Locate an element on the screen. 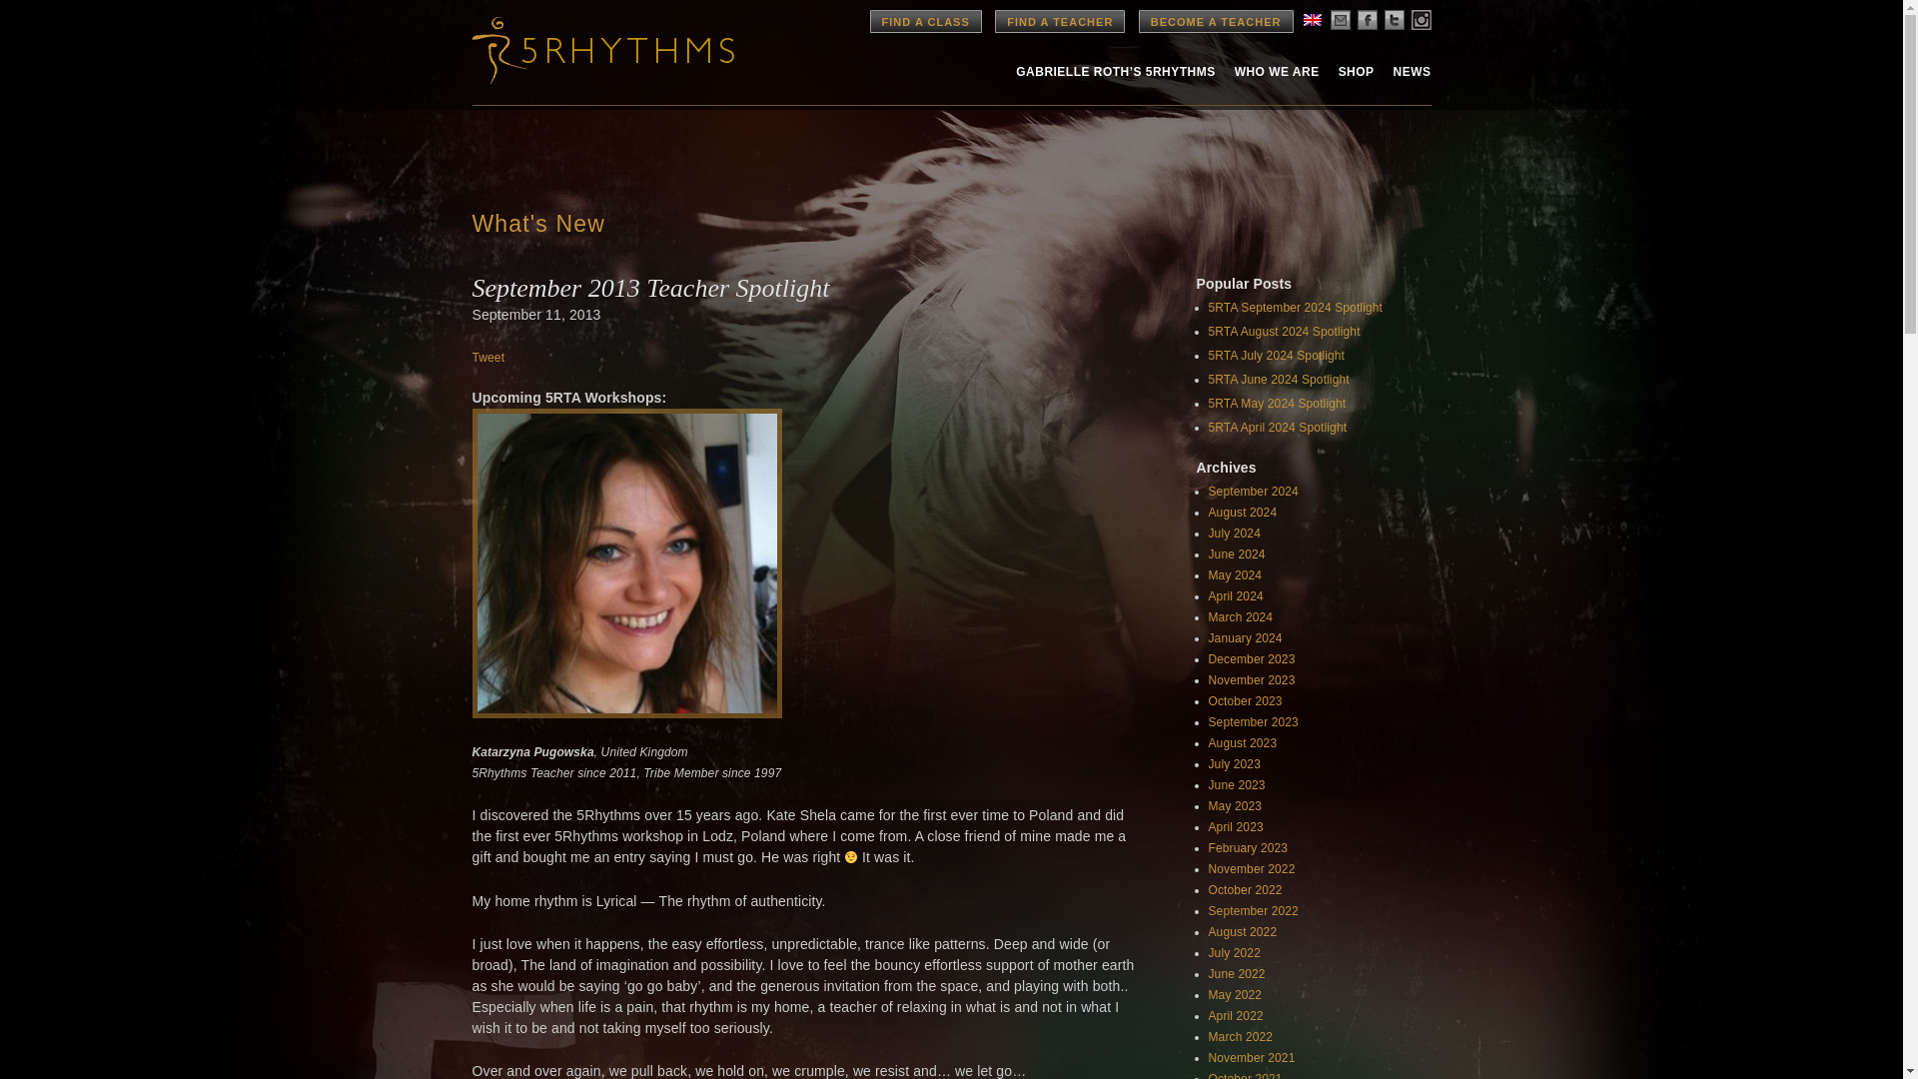  May 2024 is located at coordinates (1235, 575).